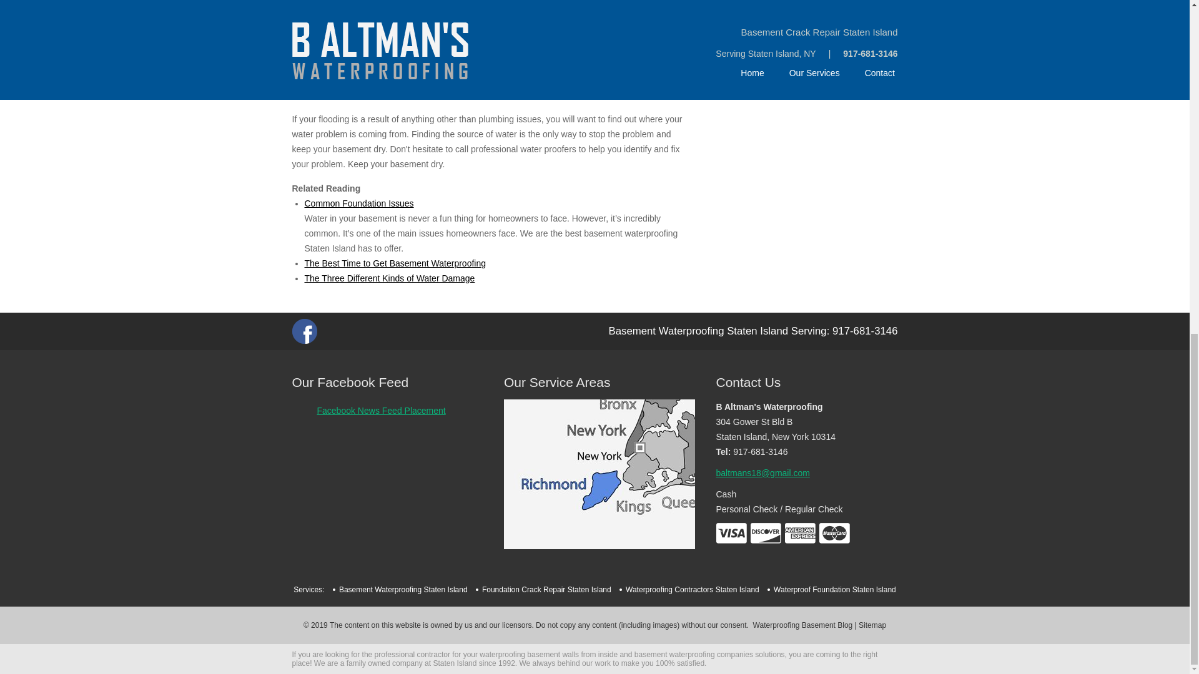  What do you see at coordinates (834, 589) in the screenshot?
I see `Waterproof Foundation Staten Island` at bounding box center [834, 589].